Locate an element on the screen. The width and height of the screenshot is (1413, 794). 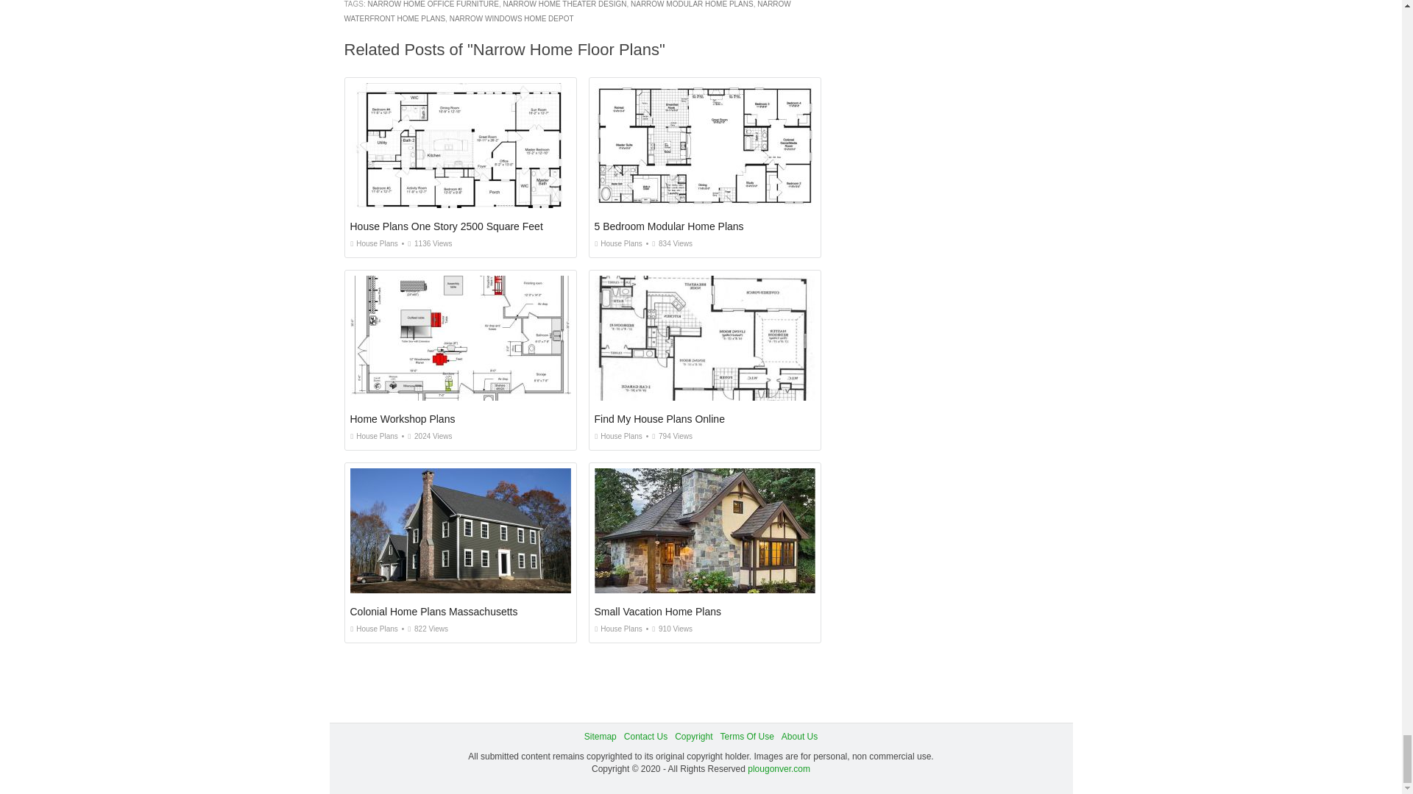
NARROW MODULAR HOME PLANS is located at coordinates (692, 4).